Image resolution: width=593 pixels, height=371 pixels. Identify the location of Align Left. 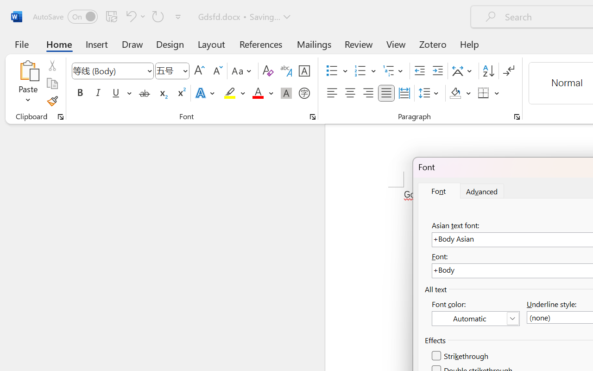
(332, 93).